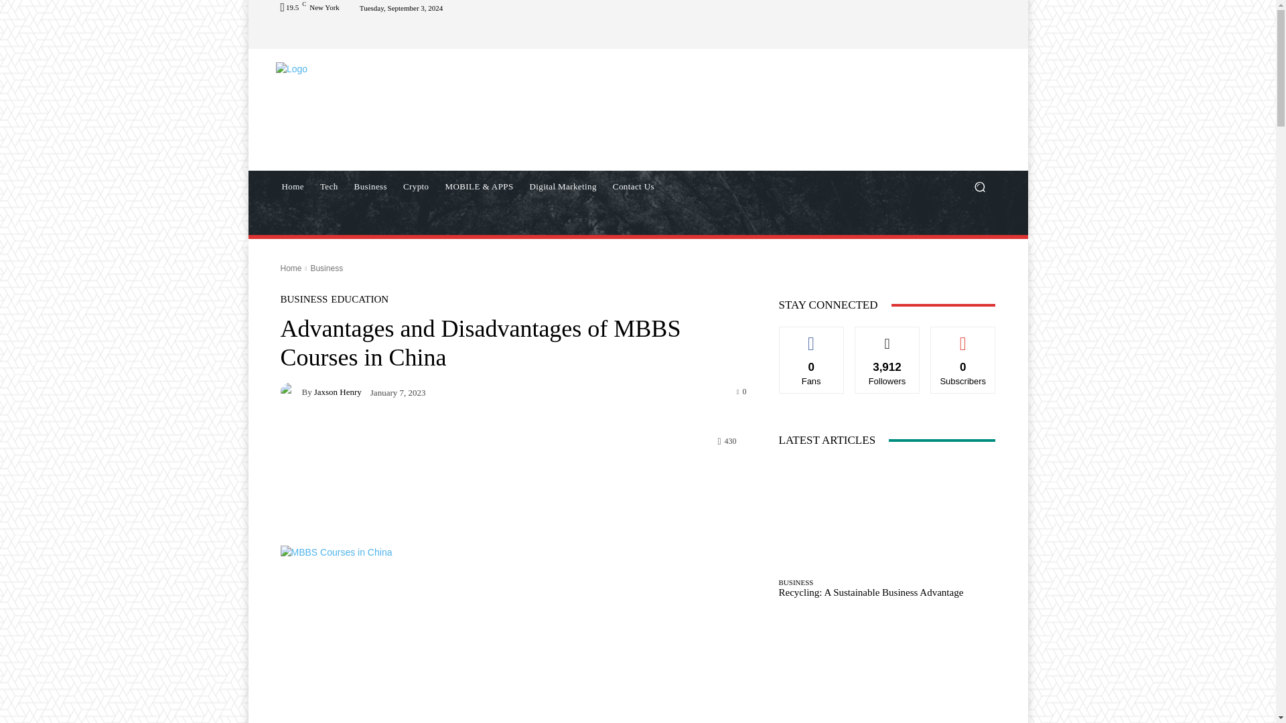 The width and height of the screenshot is (1286, 723). Describe the element at coordinates (415, 186) in the screenshot. I see `Crypto` at that location.